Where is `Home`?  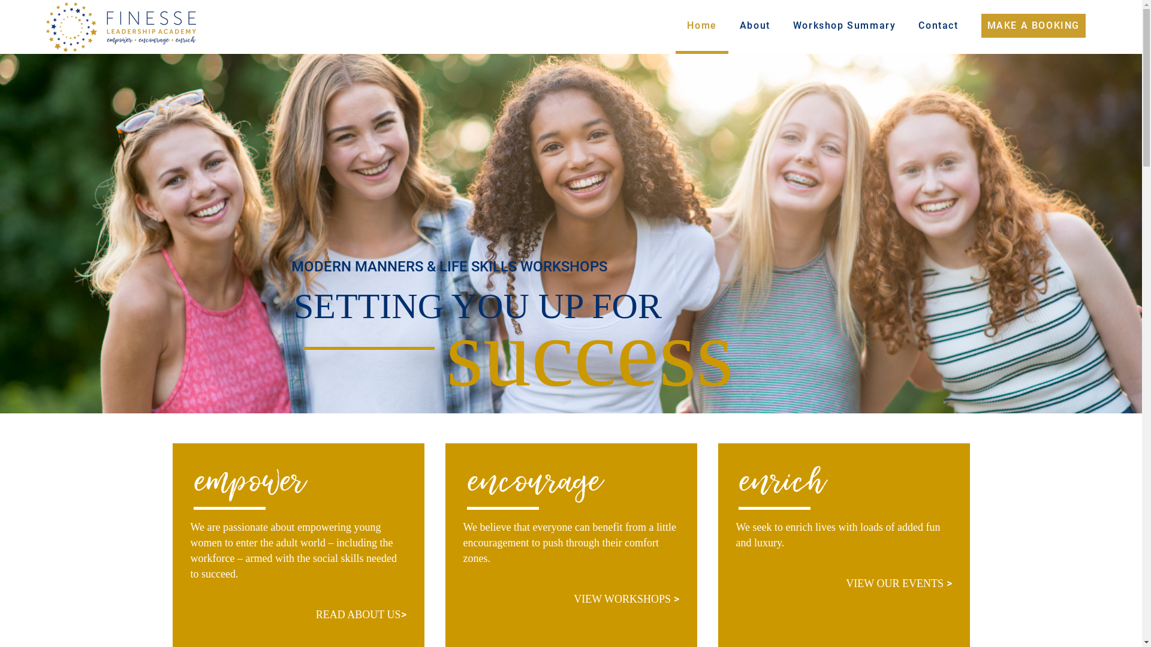 Home is located at coordinates (701, 27).